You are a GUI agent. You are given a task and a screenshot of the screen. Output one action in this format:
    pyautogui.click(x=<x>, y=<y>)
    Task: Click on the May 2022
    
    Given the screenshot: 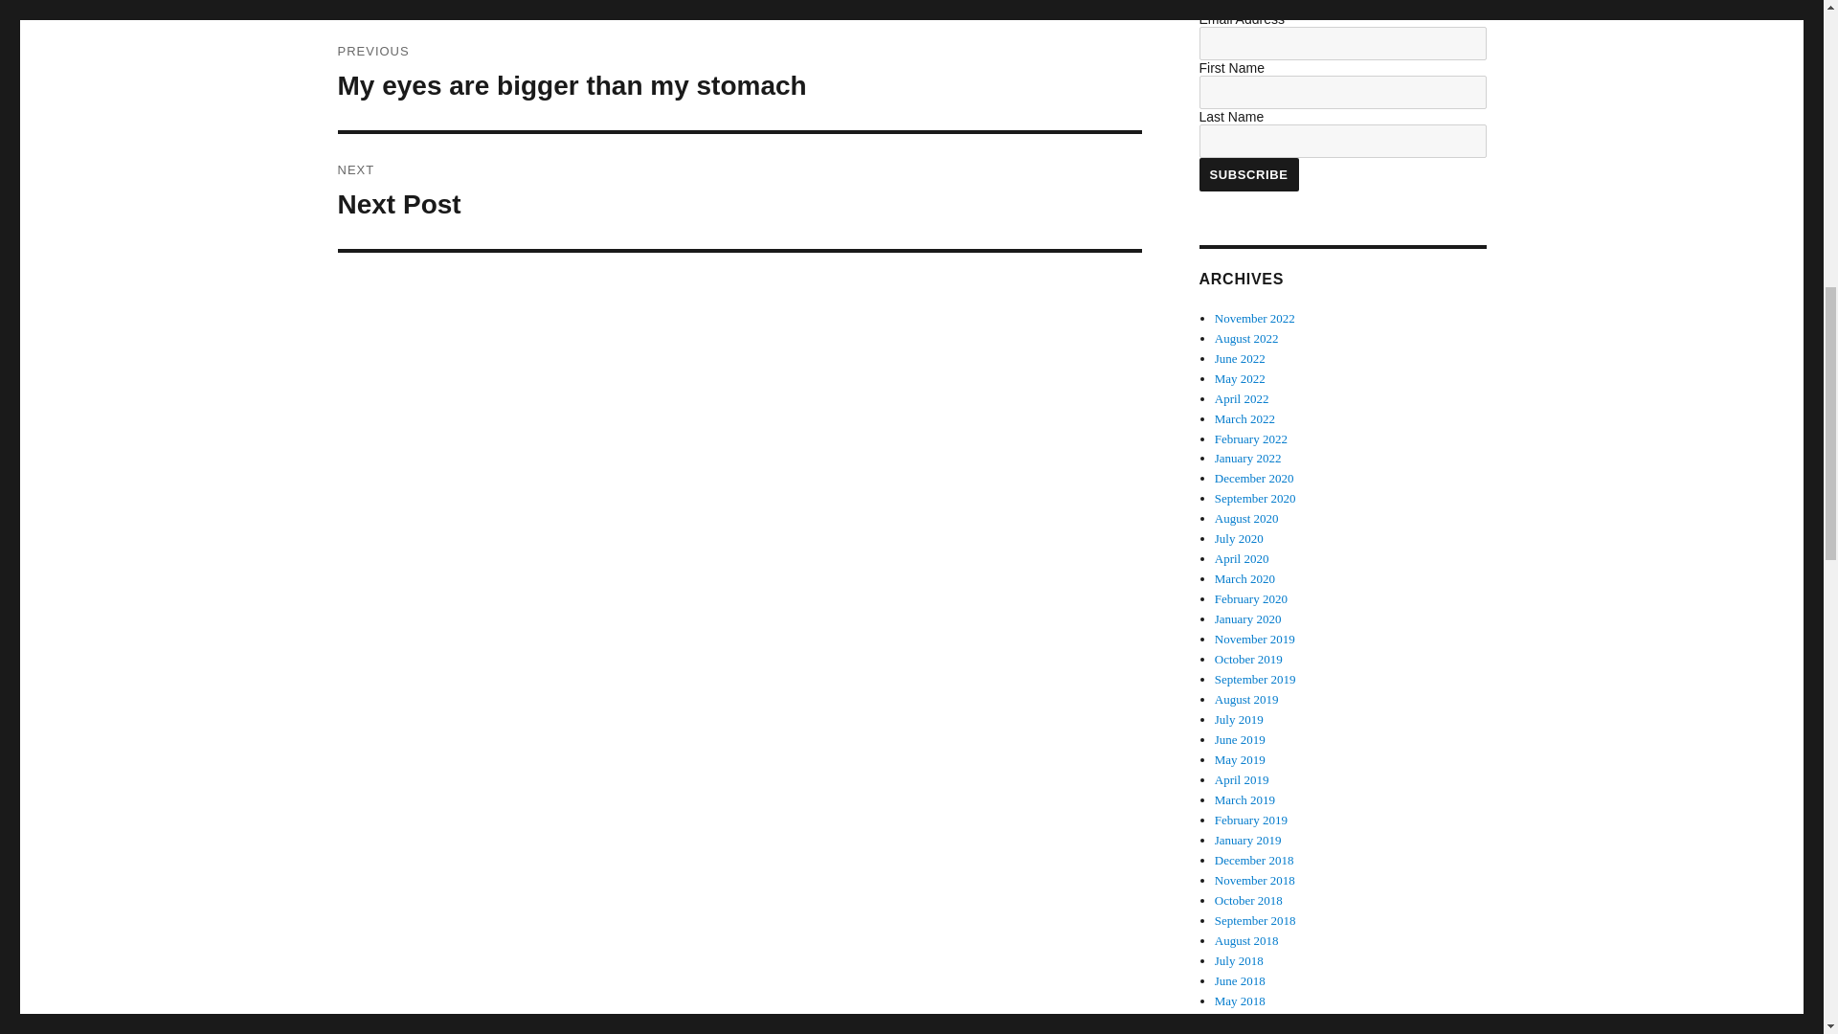 What is the action you would take?
    pyautogui.click(x=1247, y=174)
    